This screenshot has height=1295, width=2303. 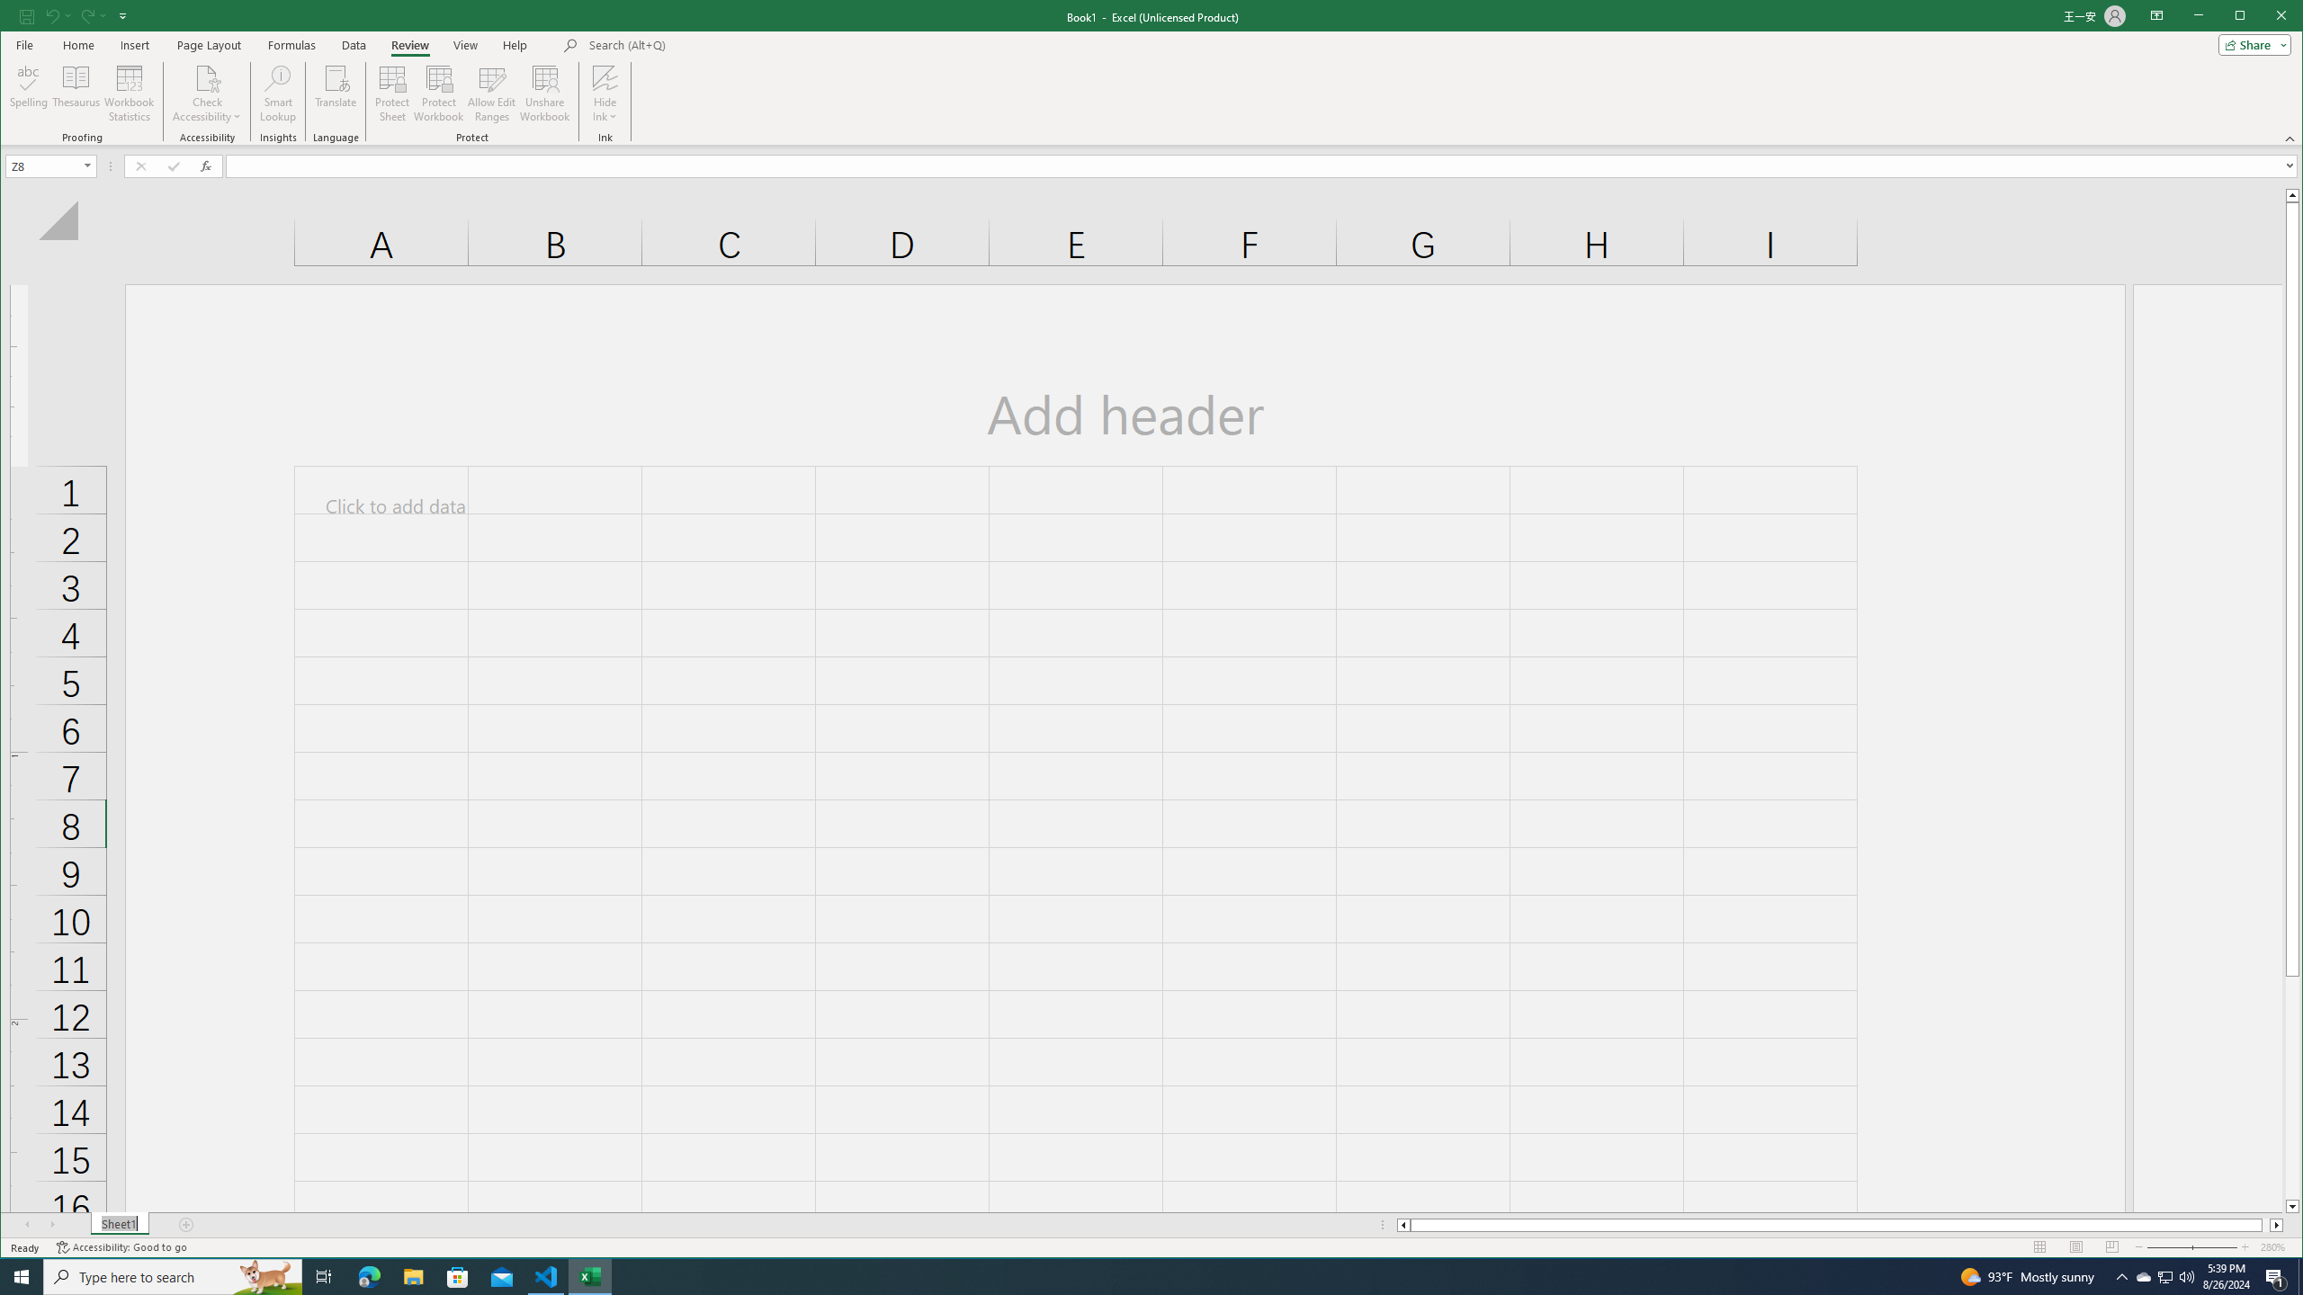 What do you see at coordinates (30, 94) in the screenshot?
I see `Spelling...` at bounding box center [30, 94].